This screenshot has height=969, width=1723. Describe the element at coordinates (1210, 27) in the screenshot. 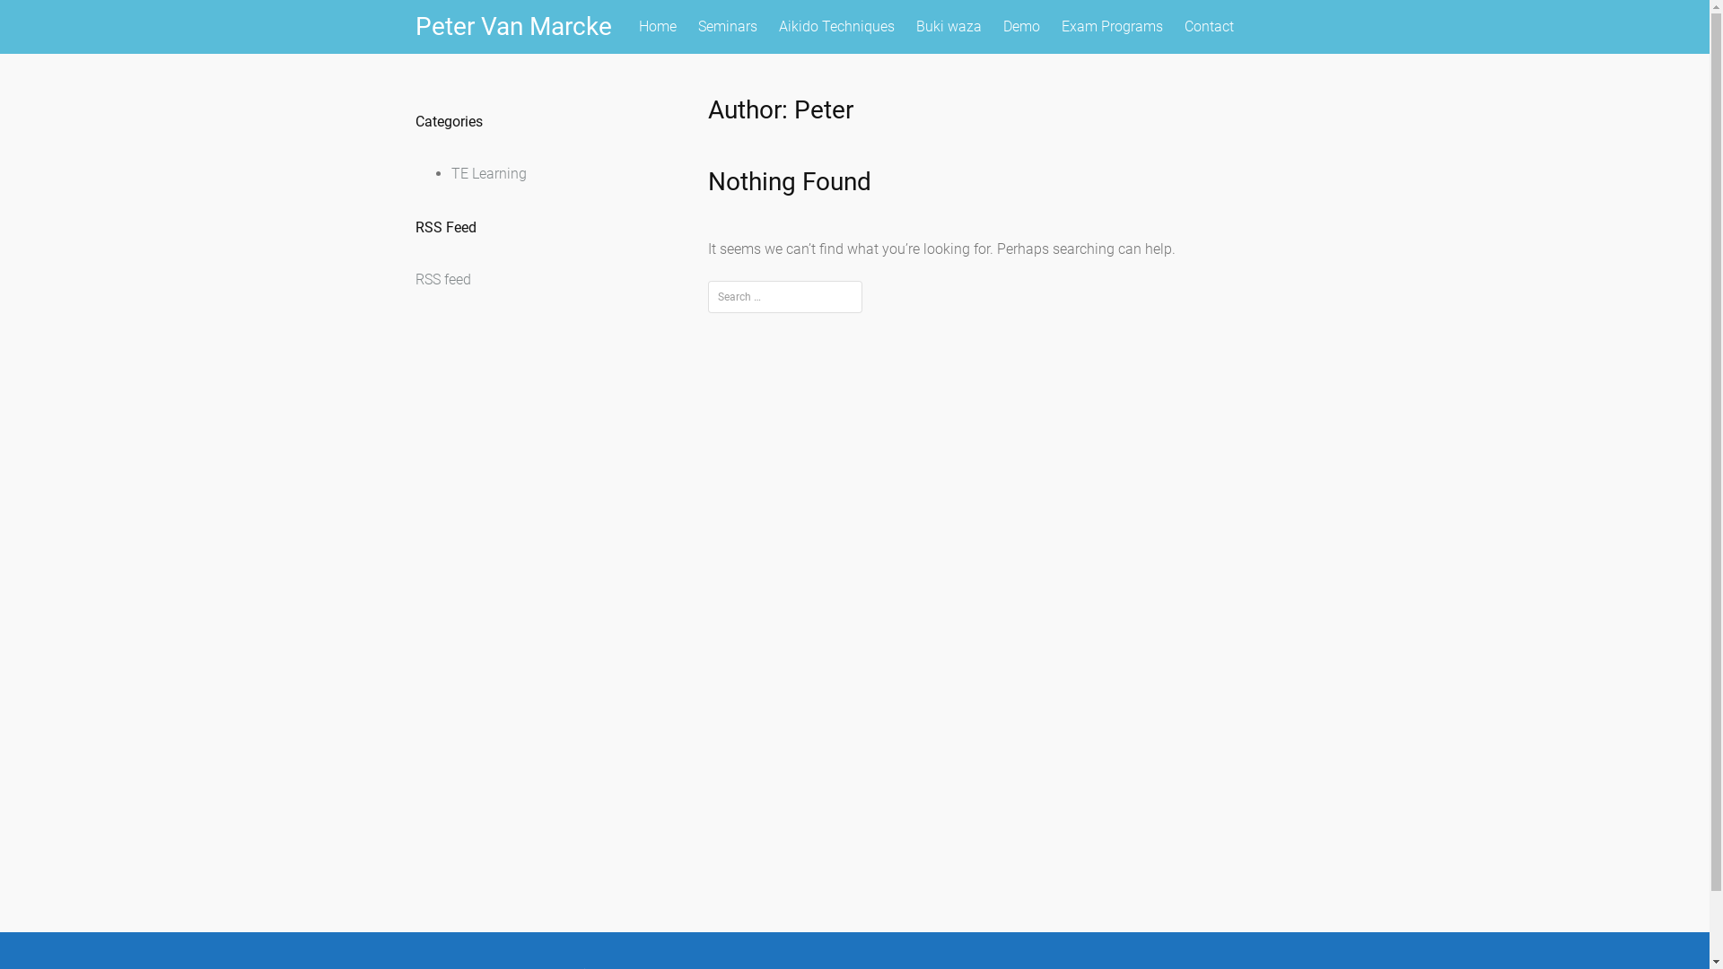

I see `Contact` at that location.